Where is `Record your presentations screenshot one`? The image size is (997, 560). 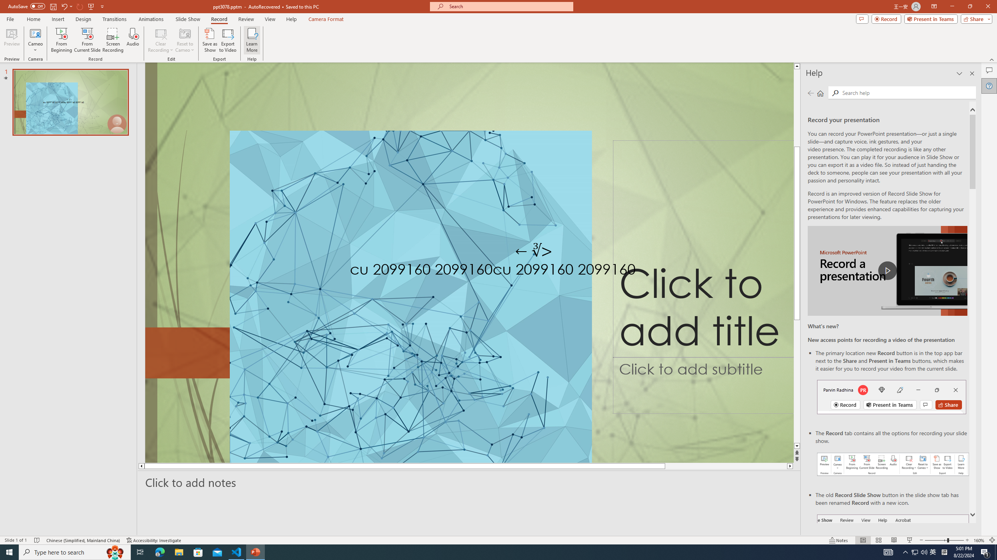 Record your presentations screenshot one is located at coordinates (893, 464).